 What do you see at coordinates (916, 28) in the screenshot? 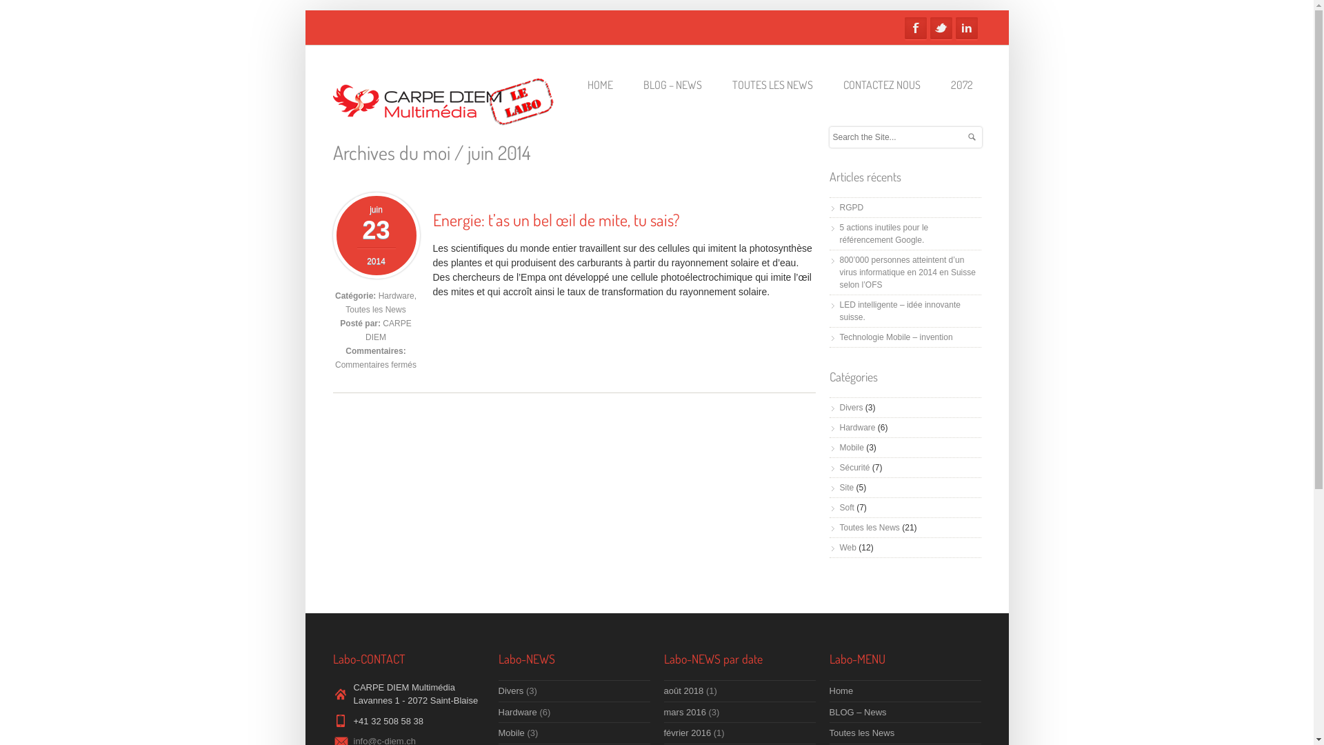
I see `Facebook` at bounding box center [916, 28].